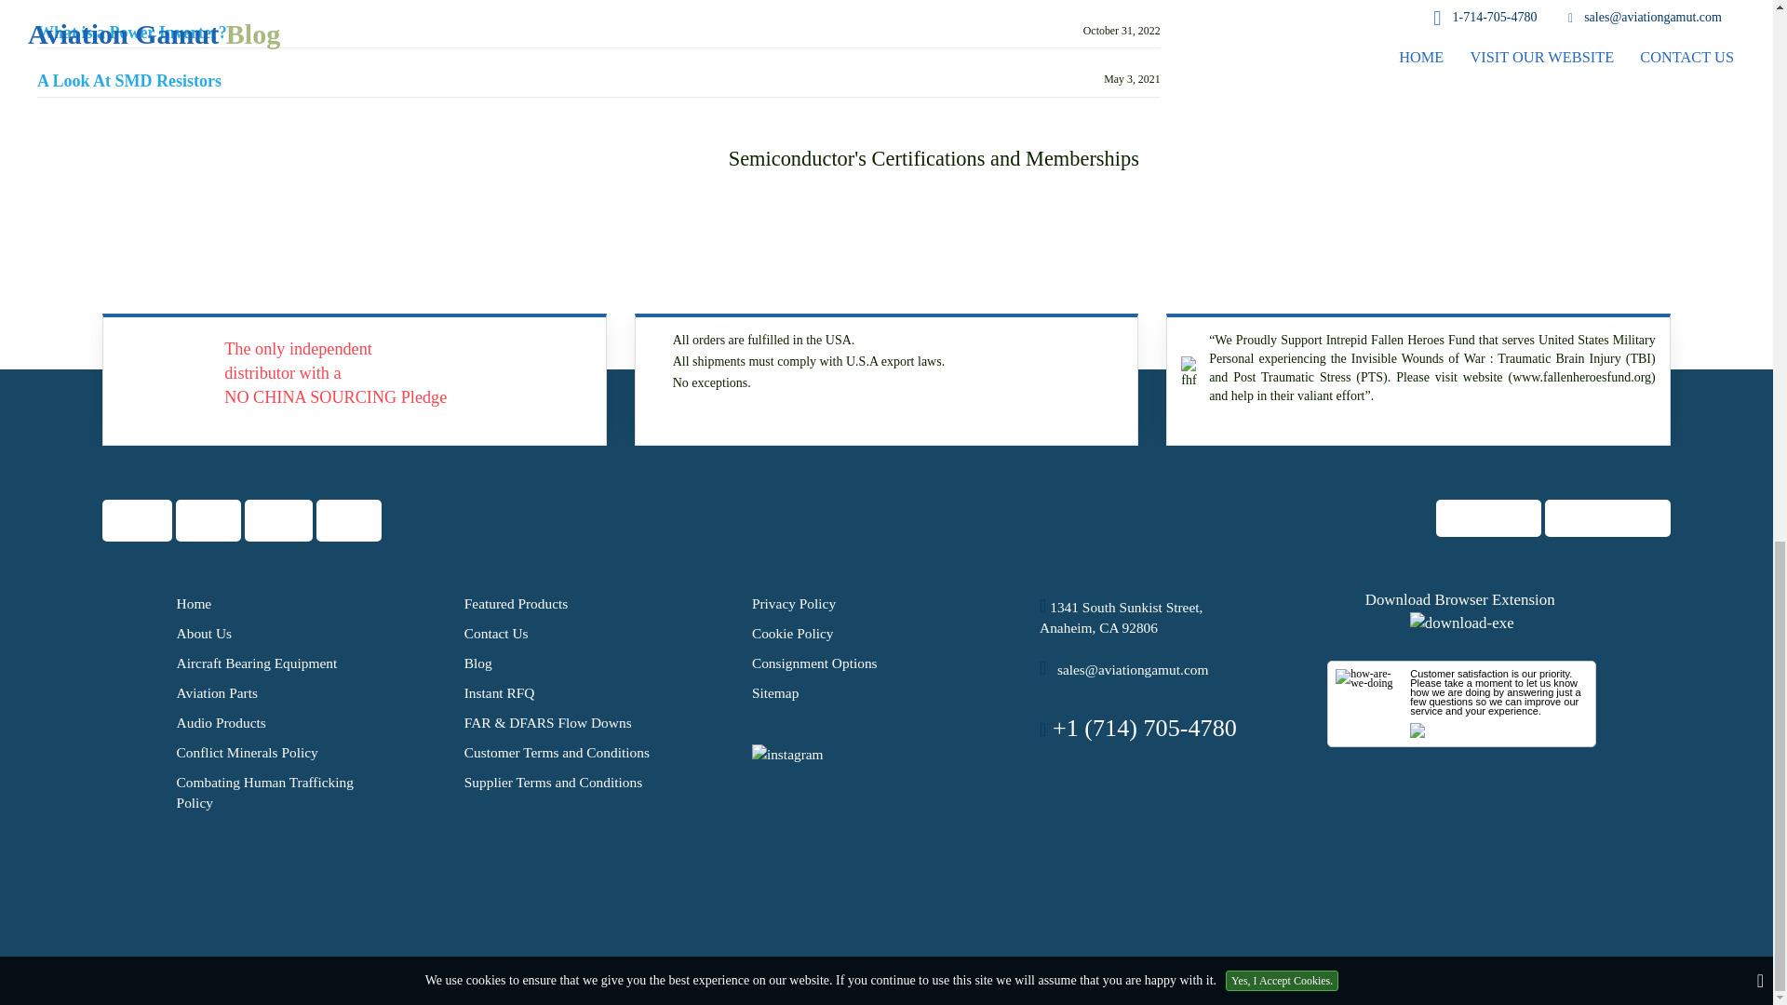 This screenshot has height=1005, width=1787. I want to click on Home, so click(195, 603).